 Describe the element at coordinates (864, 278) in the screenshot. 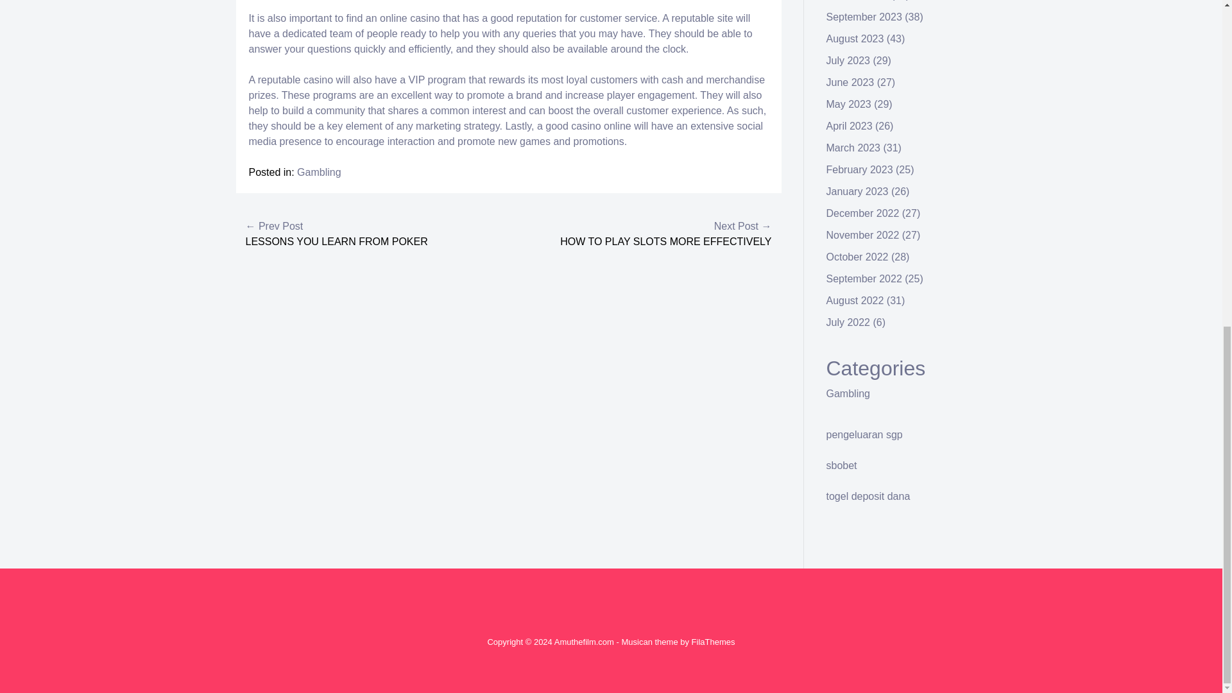

I see `September 2022` at that location.